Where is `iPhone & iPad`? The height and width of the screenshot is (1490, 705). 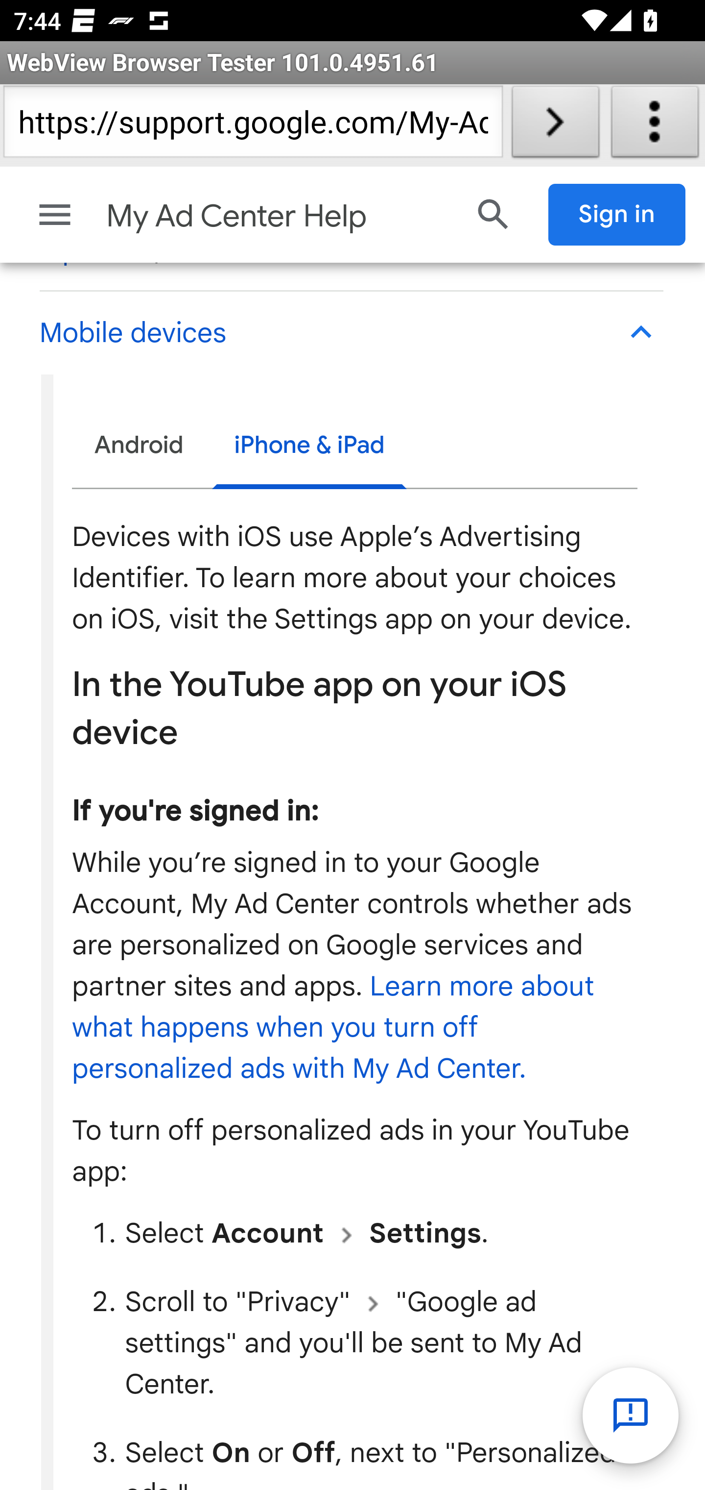 iPhone & iPad is located at coordinates (309, 447).